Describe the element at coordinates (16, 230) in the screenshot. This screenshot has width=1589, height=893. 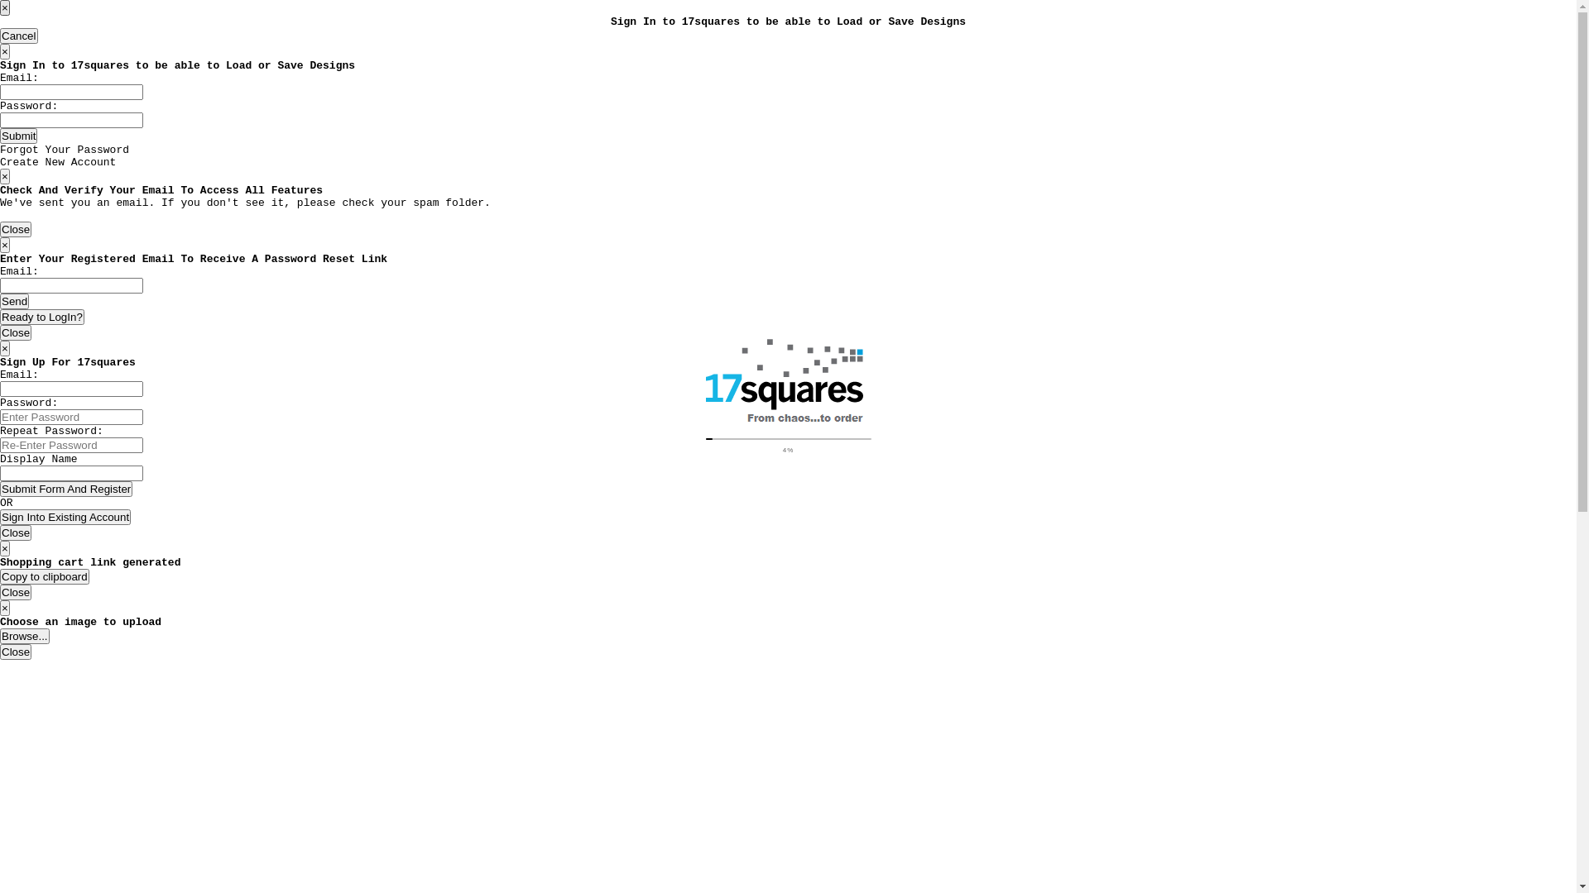
I see `Close` at that location.